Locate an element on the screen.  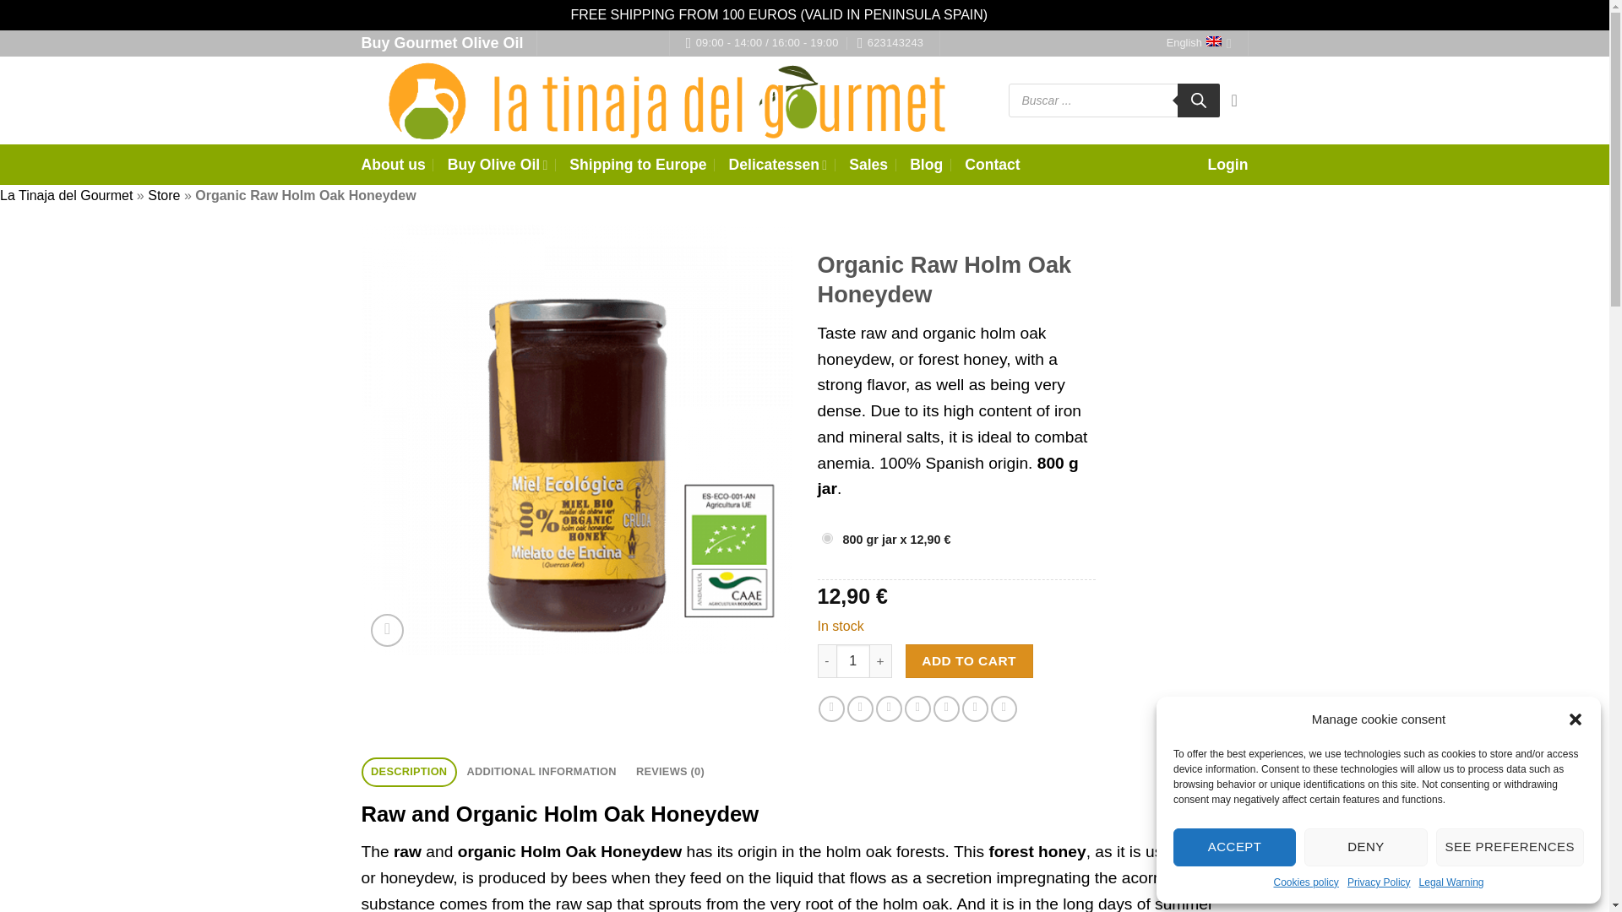
623143243 is located at coordinates (890, 44).